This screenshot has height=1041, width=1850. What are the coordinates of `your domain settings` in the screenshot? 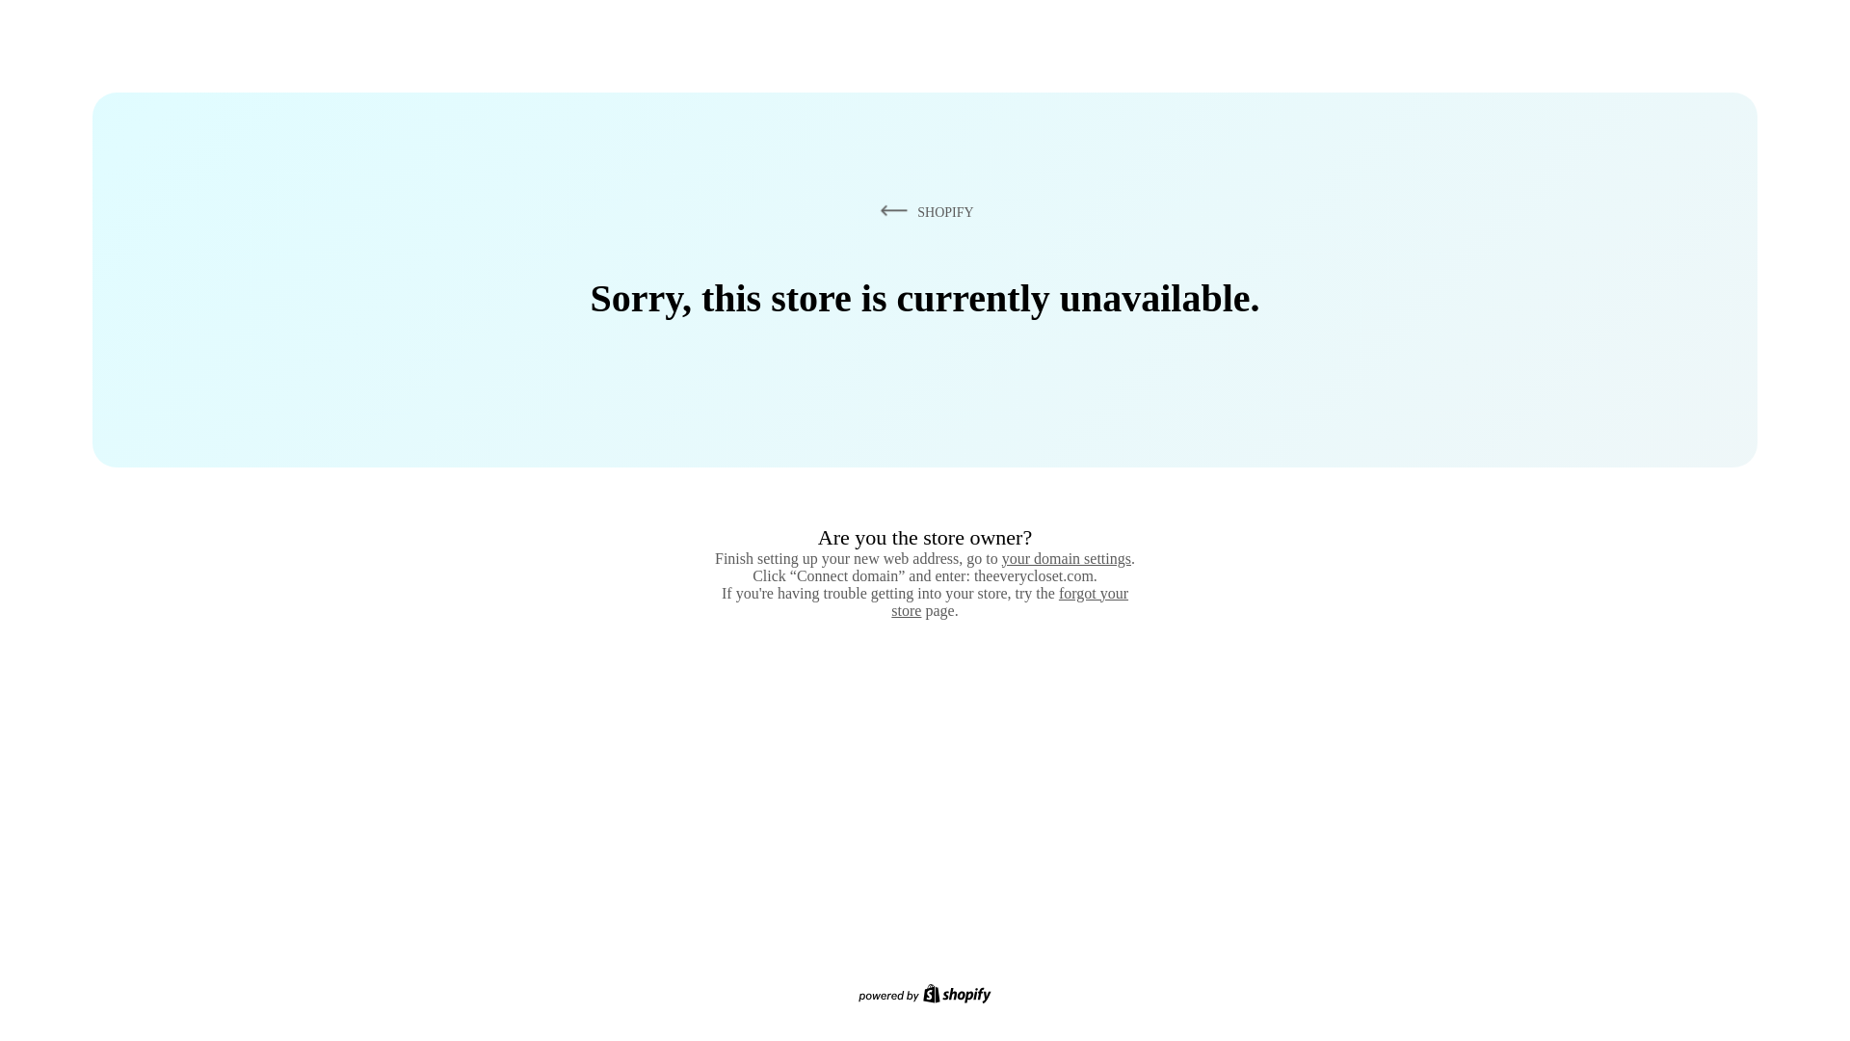 It's located at (1066, 558).